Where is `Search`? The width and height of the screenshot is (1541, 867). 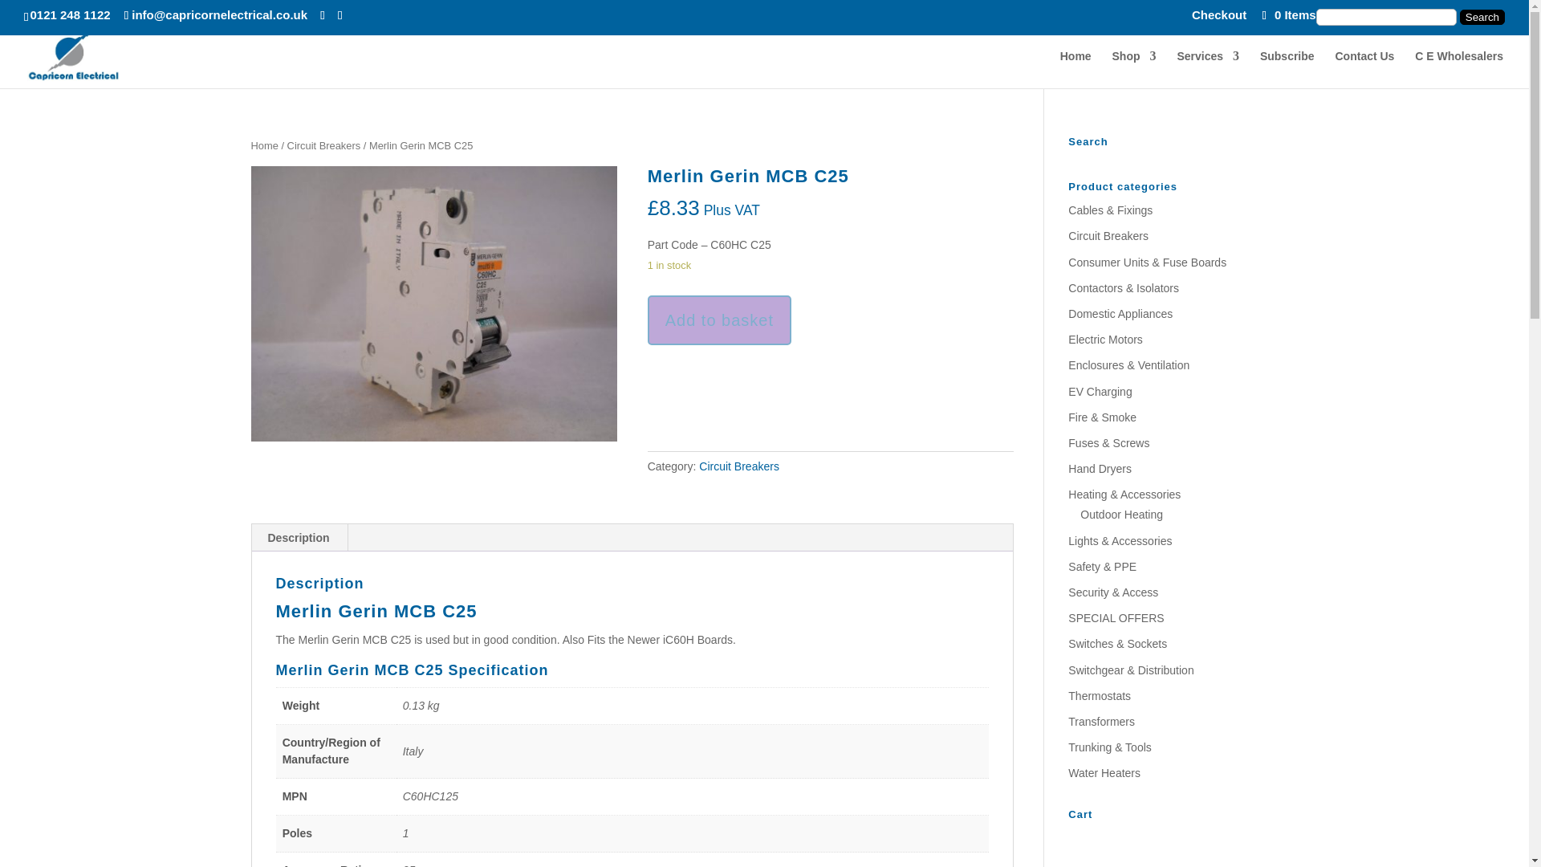 Search is located at coordinates (1482, 17).